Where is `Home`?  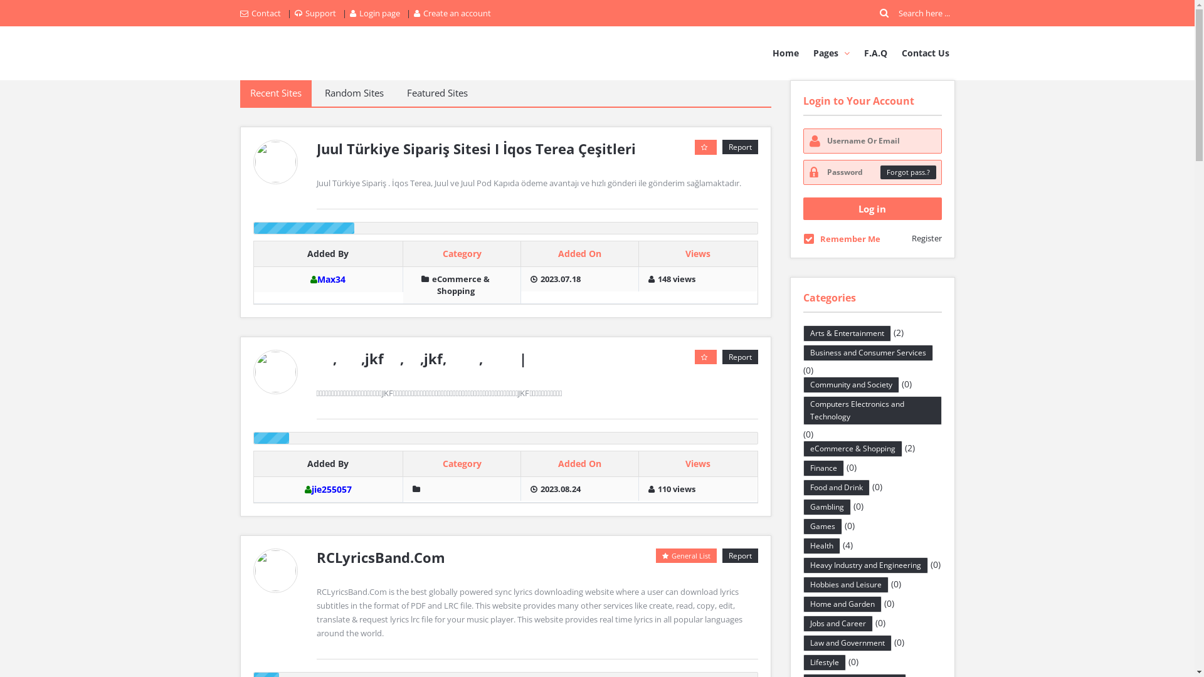
Home is located at coordinates (785, 53).